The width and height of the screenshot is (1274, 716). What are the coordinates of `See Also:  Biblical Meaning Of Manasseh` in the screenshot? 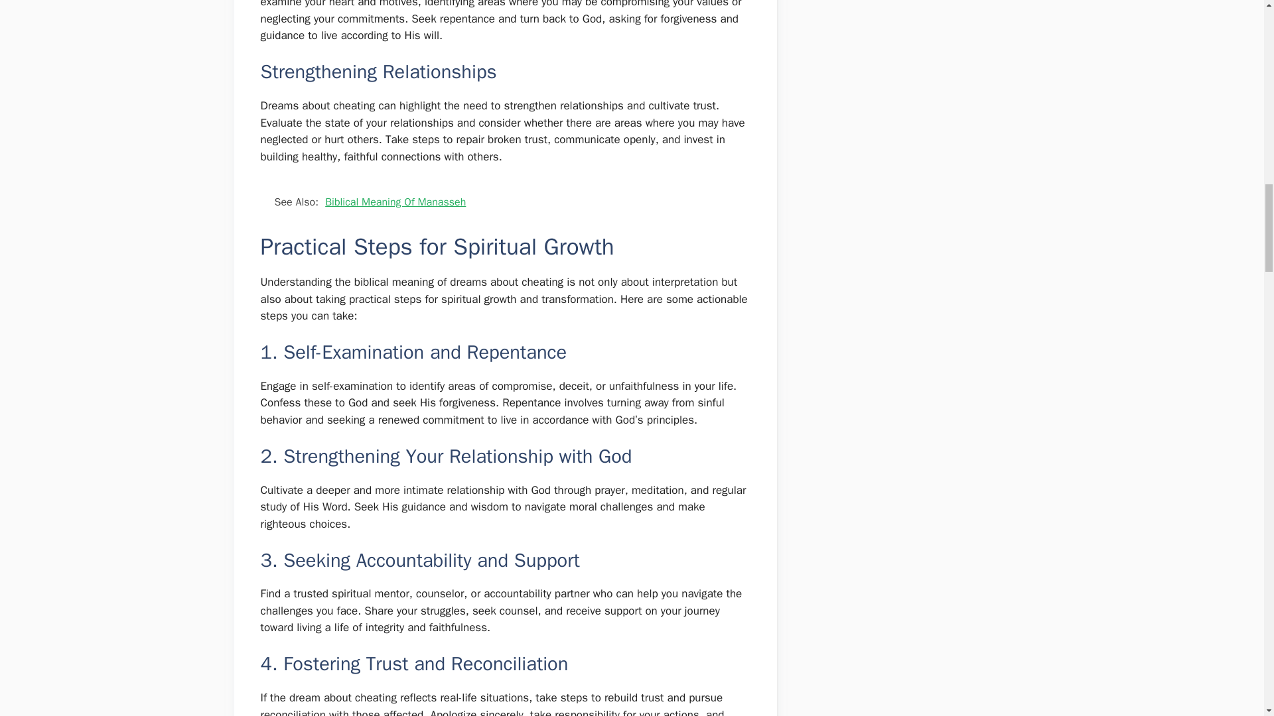 It's located at (504, 202).